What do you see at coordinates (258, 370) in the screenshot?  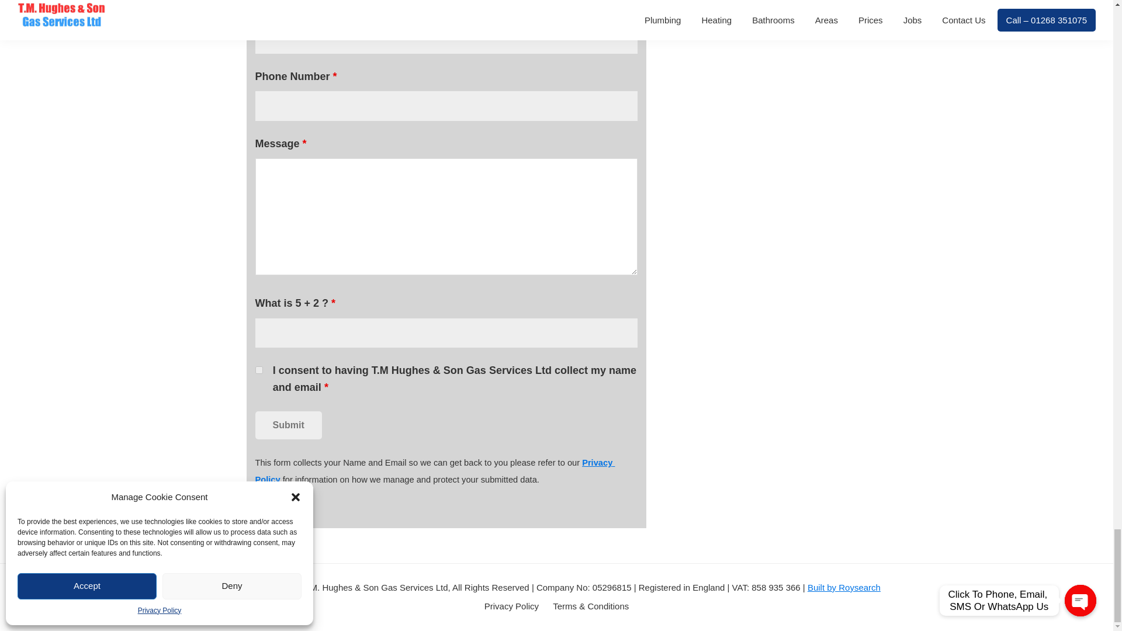 I see `1` at bounding box center [258, 370].